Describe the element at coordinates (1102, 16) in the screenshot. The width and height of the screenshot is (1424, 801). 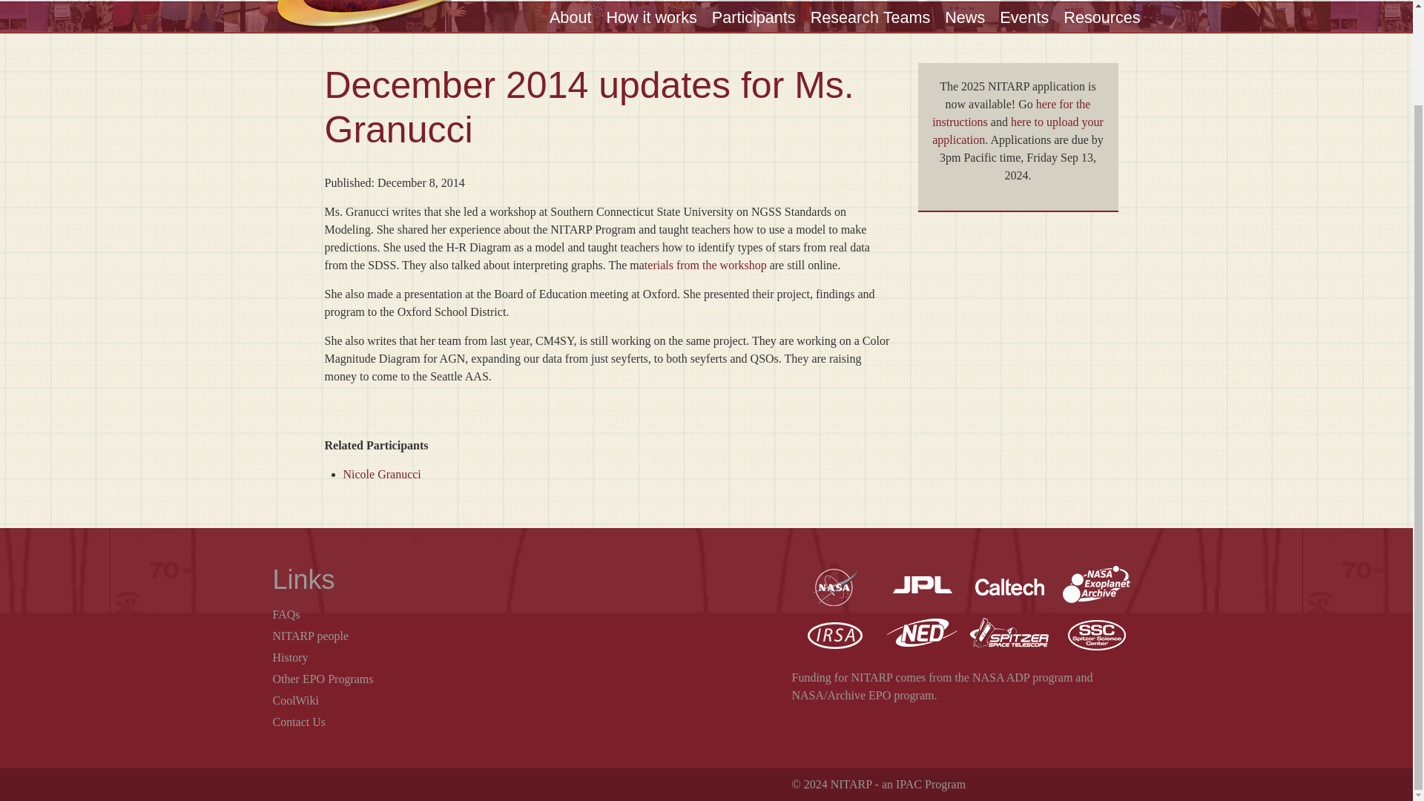
I see `Resources` at that location.